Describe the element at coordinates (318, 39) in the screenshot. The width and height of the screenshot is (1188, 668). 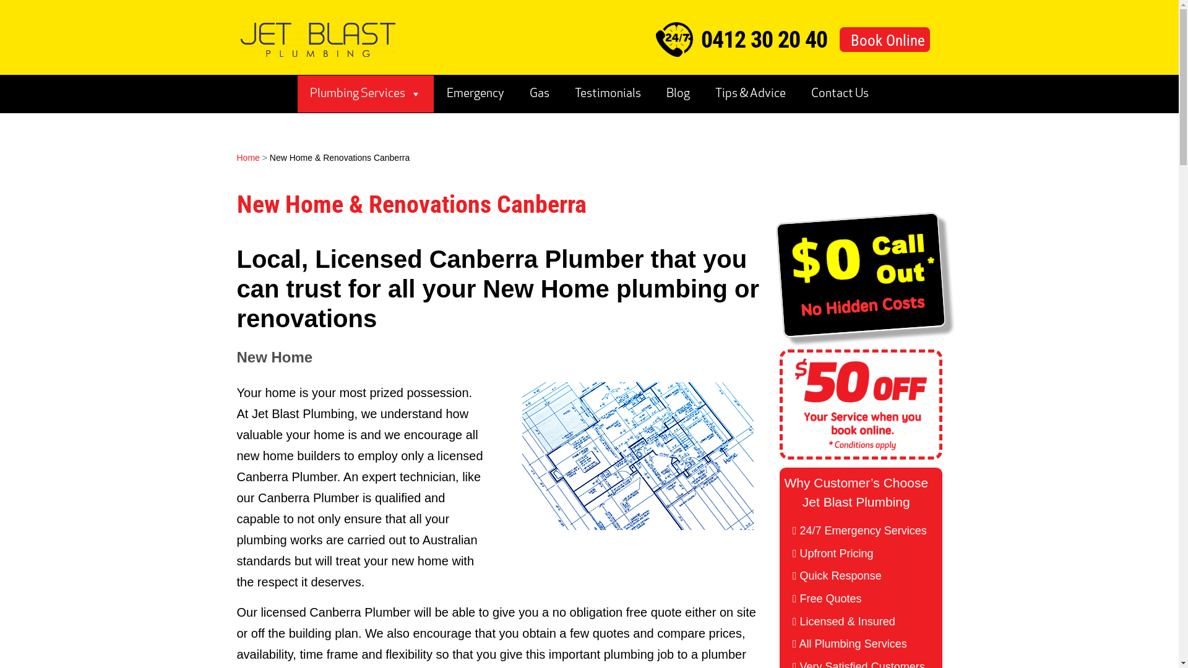
I see `Home` at that location.